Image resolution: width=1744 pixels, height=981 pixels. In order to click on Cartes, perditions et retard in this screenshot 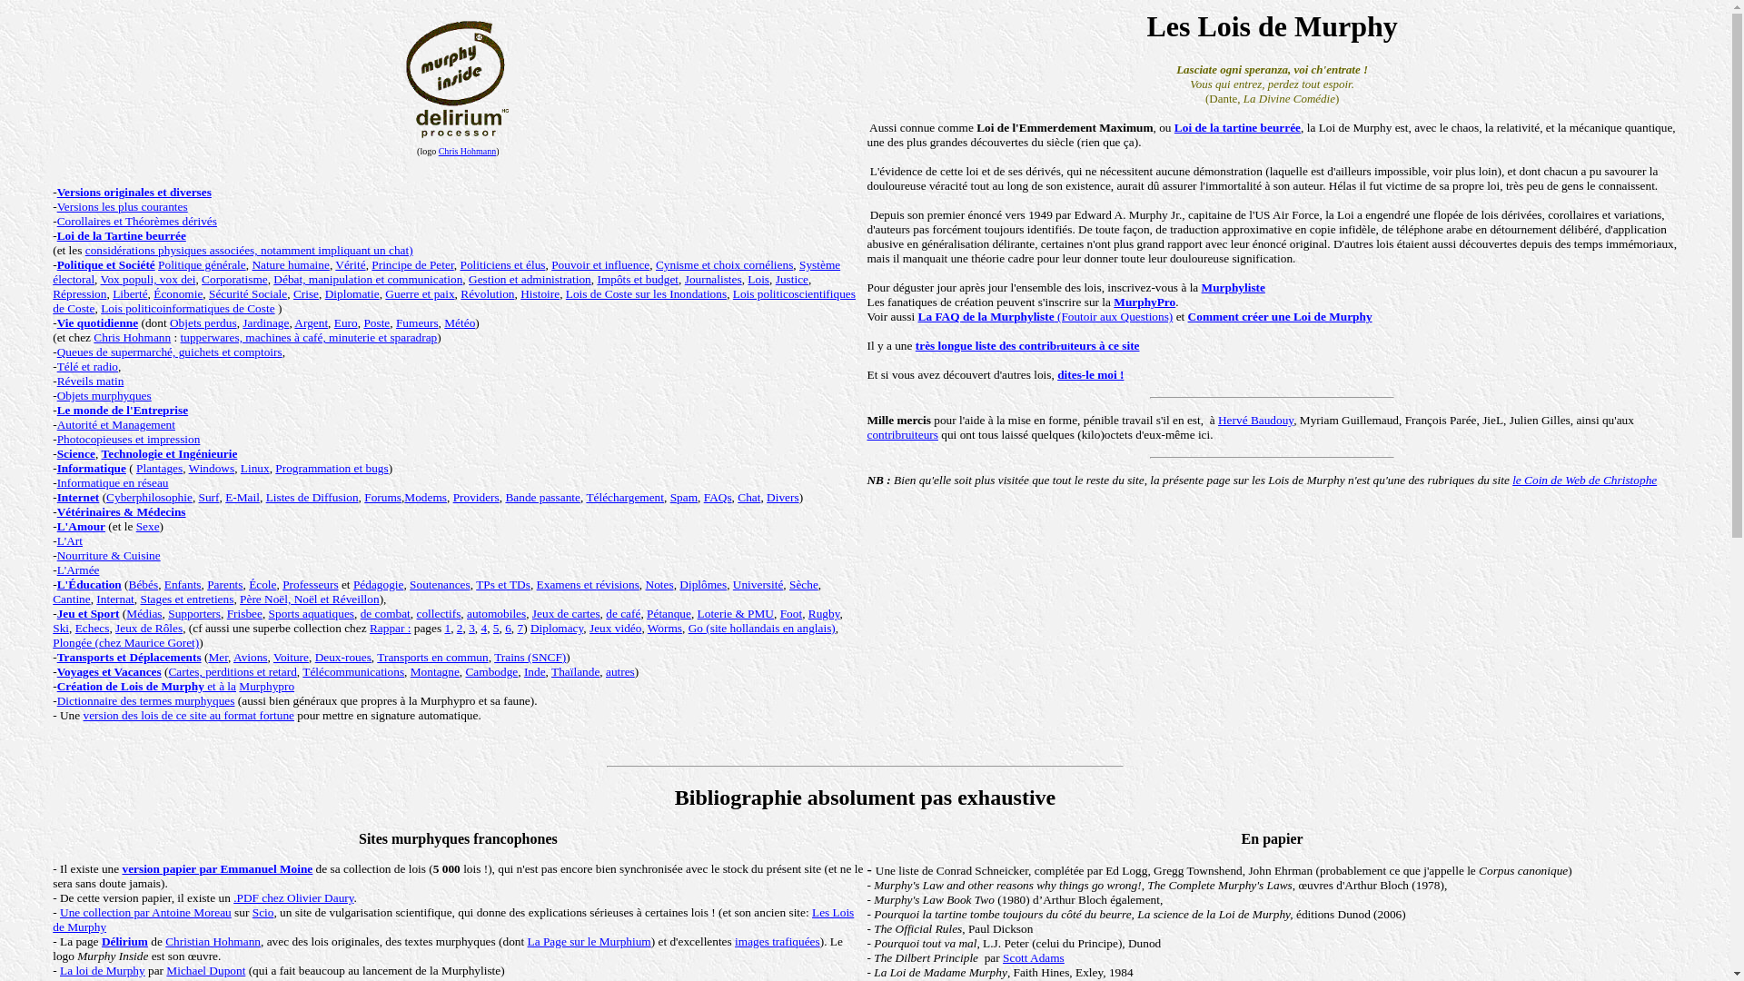, I will do `click(233, 672)`.